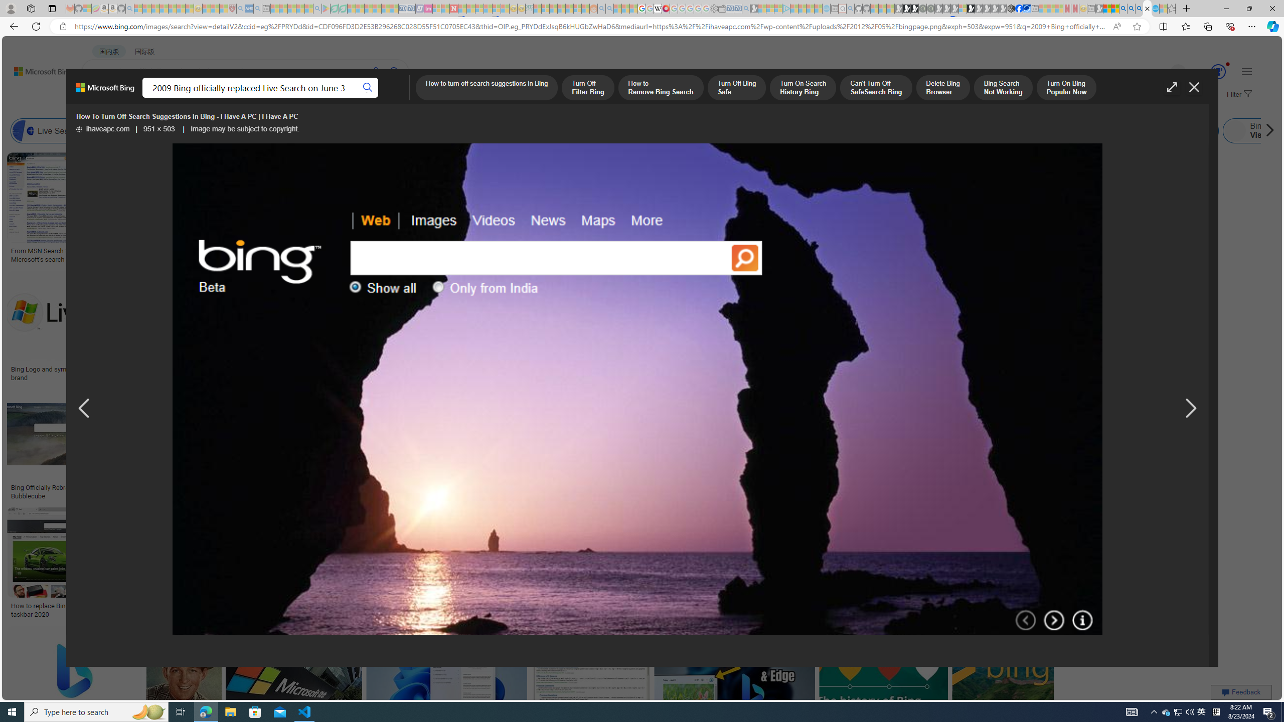  I want to click on How to turn off search suggestions in Bing, so click(486, 88).